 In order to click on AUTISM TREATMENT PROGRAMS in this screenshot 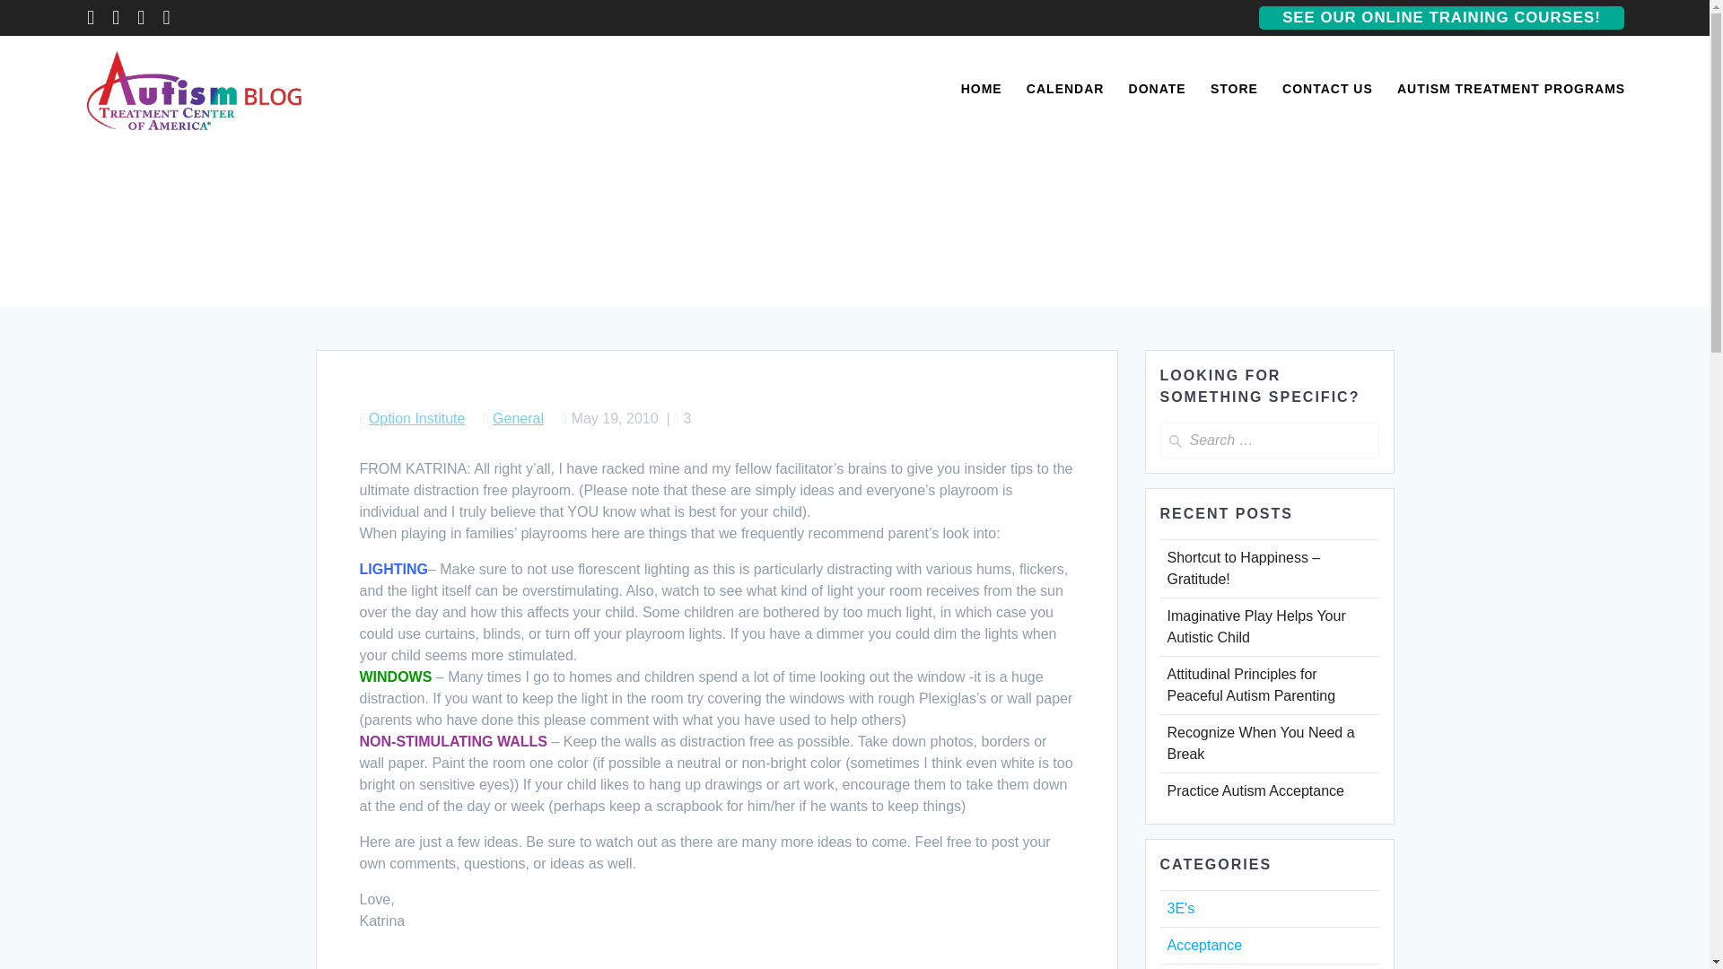, I will do `click(1511, 90)`.